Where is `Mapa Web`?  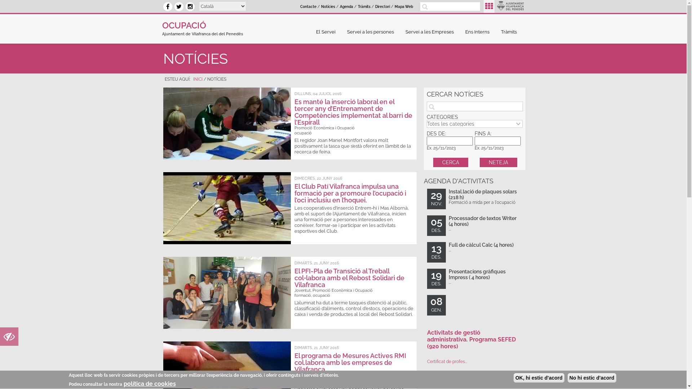 Mapa Web is located at coordinates (404, 7).